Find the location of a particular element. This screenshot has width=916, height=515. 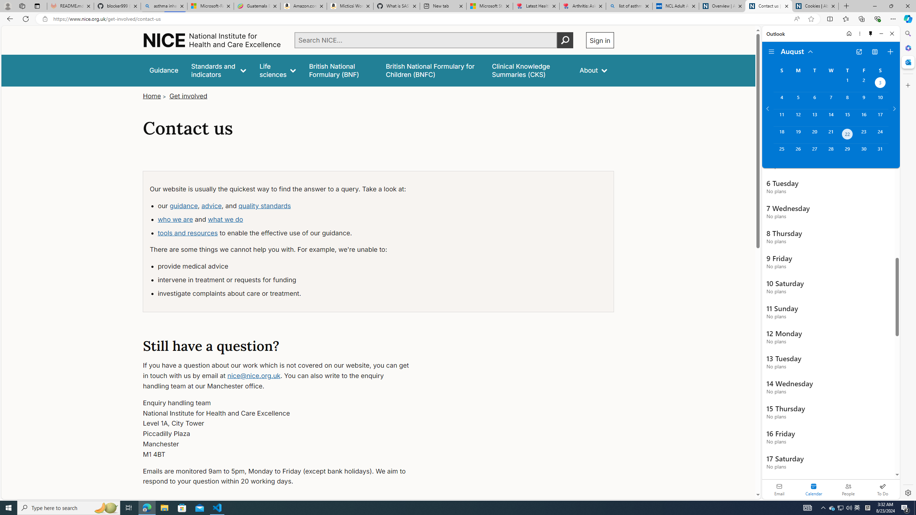

Contact us | Get involved | NICE is located at coordinates (769, 6).